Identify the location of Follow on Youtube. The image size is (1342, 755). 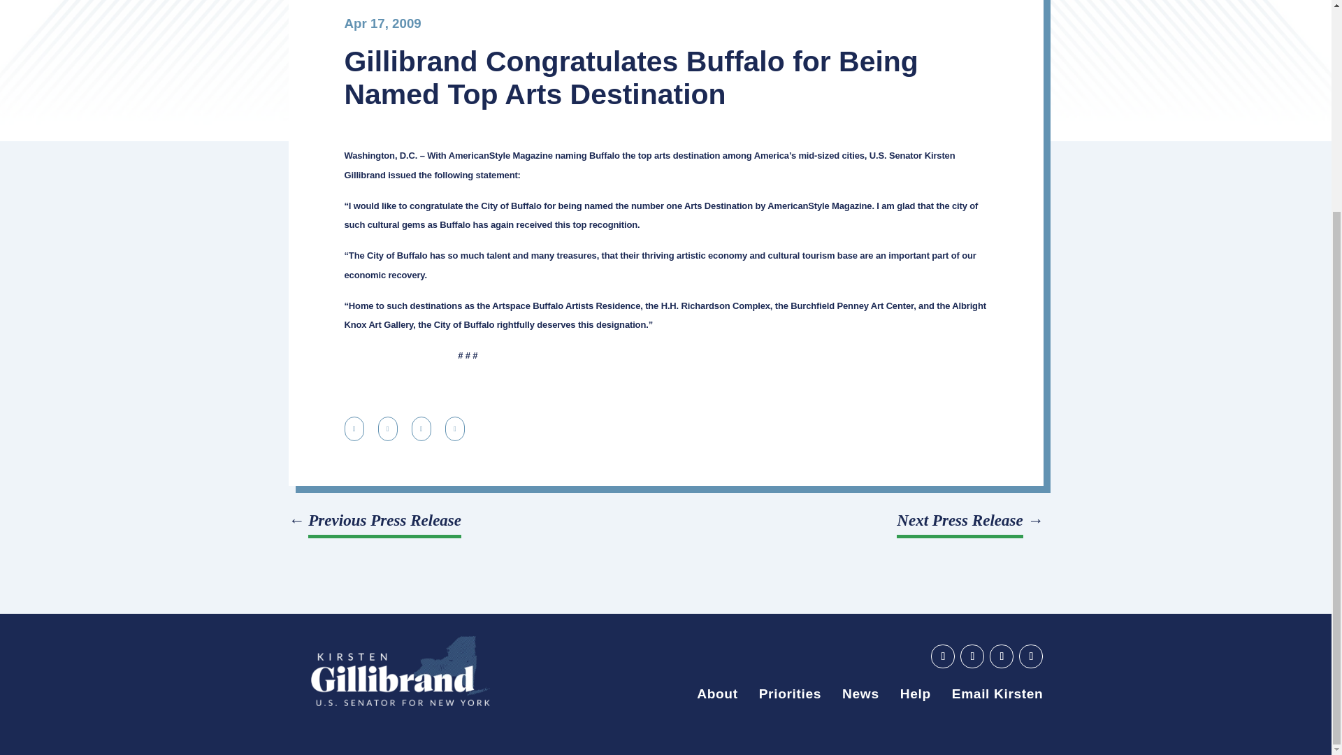
(942, 656).